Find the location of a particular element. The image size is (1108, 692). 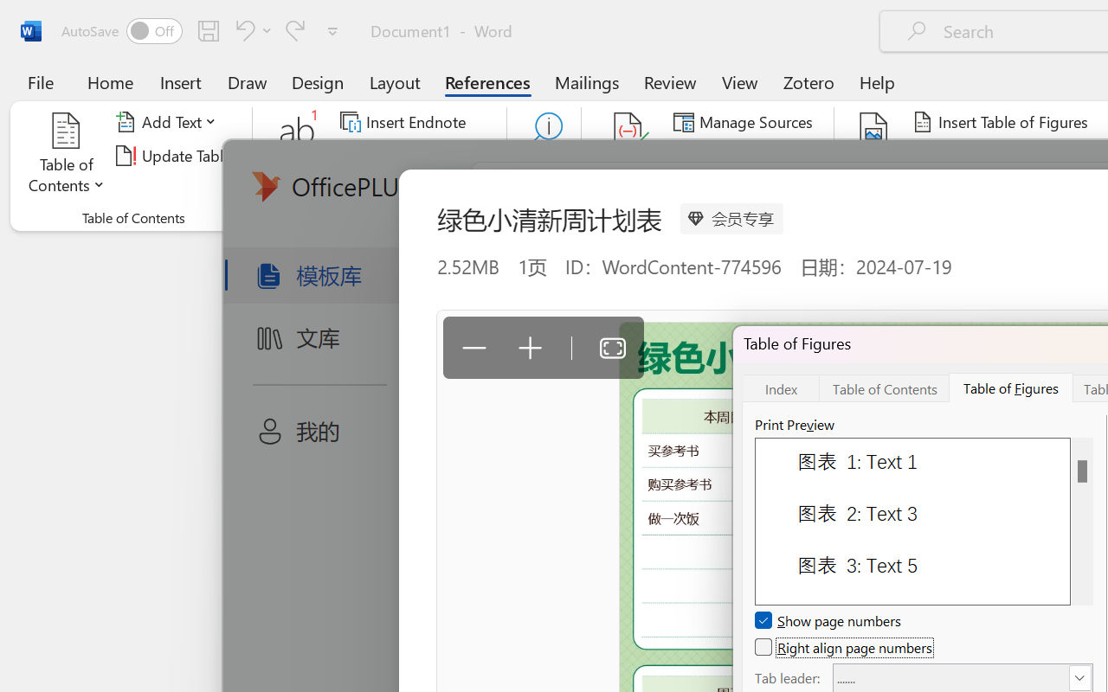

Footnote and Endnote Dialog... is located at coordinates (497, 218).